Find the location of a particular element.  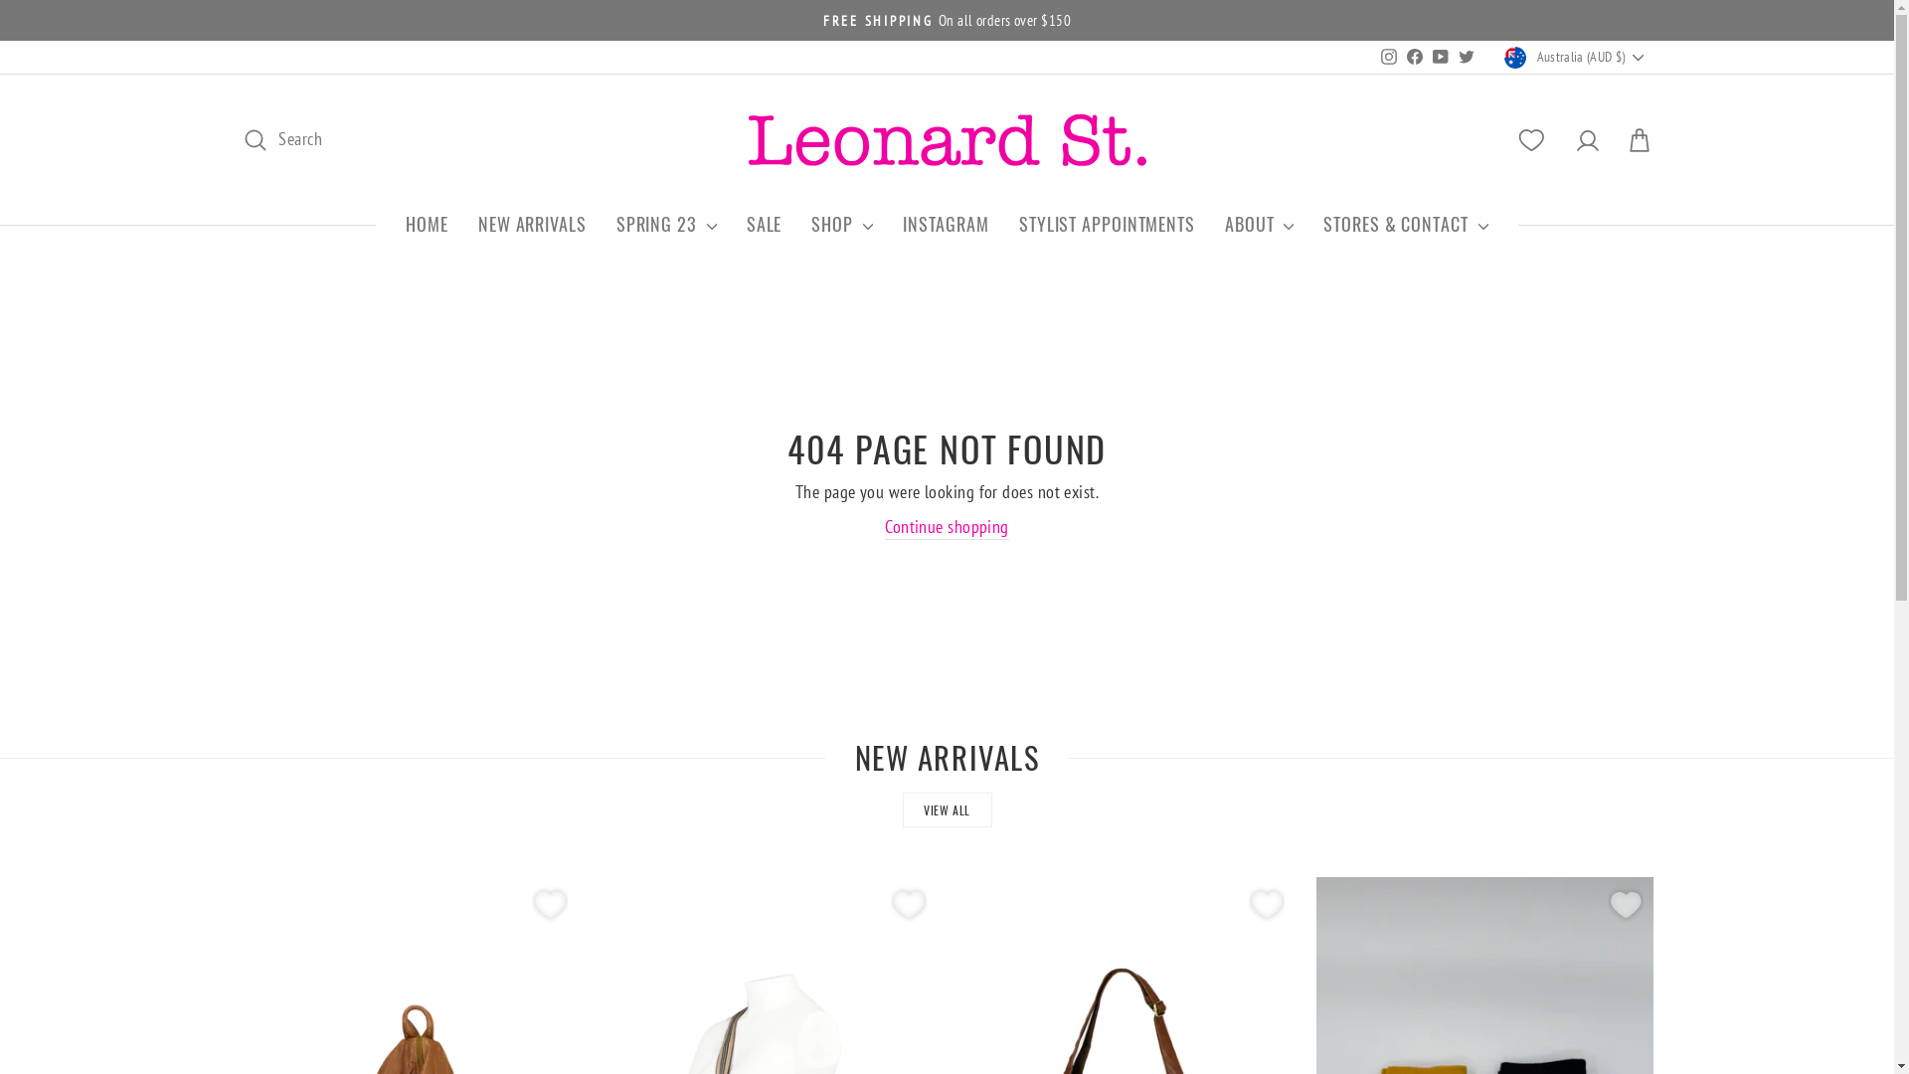

Australia (AUD $) is located at coordinates (1576, 57).